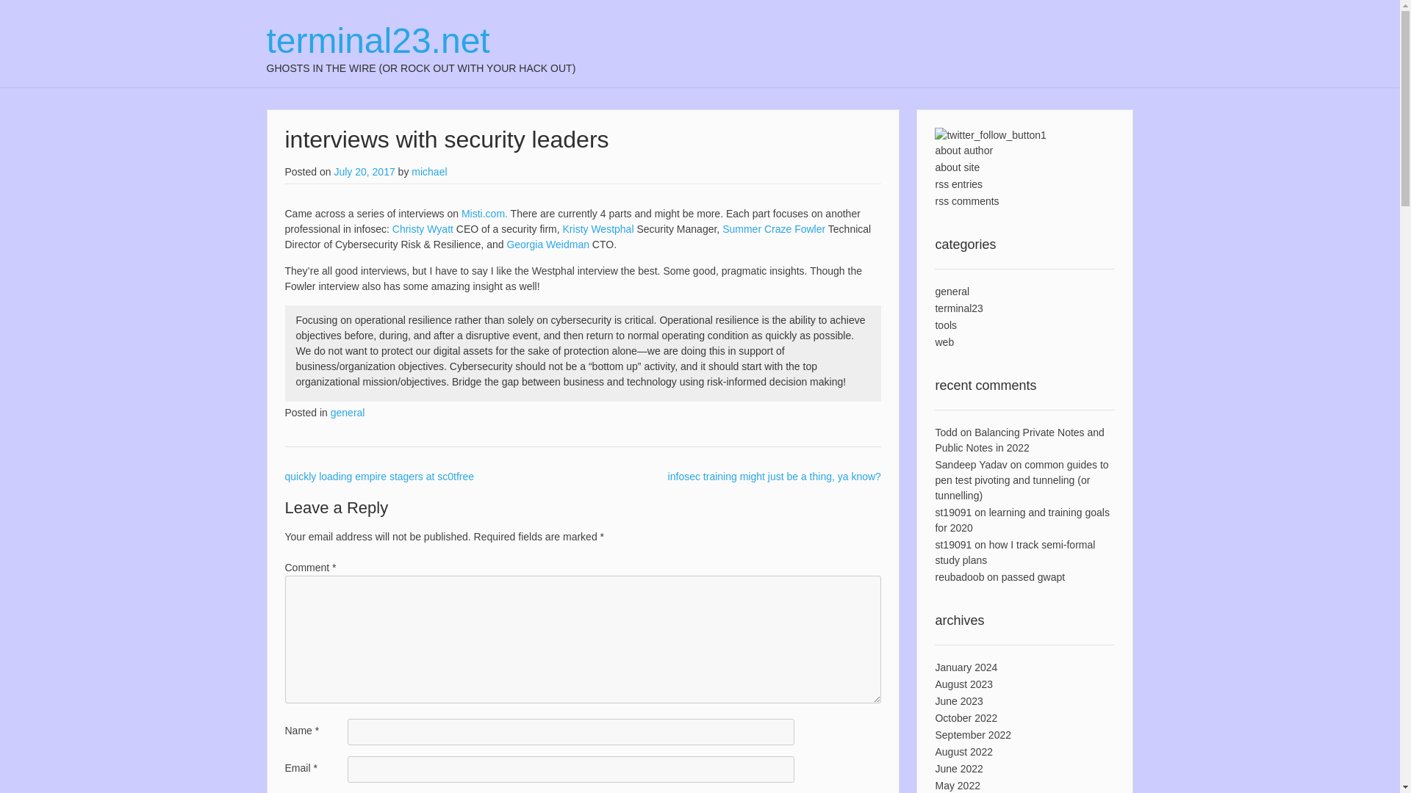 The image size is (1411, 793). What do you see at coordinates (958, 184) in the screenshot?
I see `rss entries` at bounding box center [958, 184].